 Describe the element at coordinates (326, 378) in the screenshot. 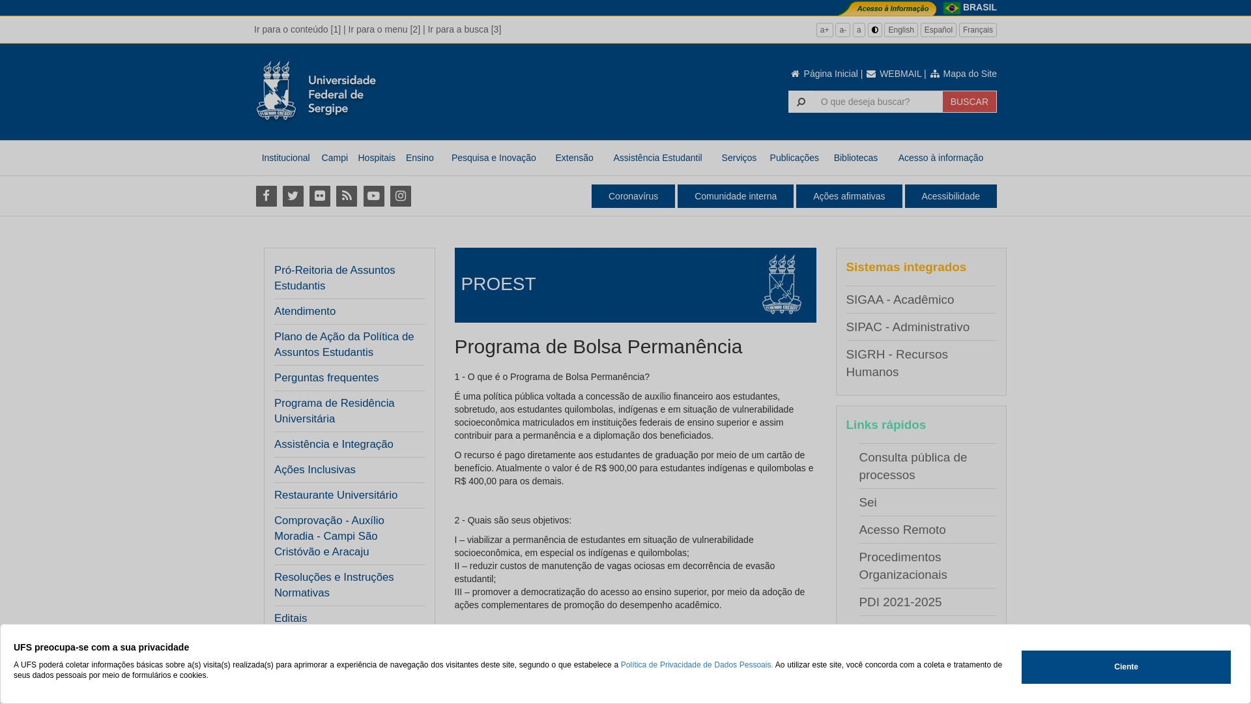

I see `Perguntas frequentes` at that location.